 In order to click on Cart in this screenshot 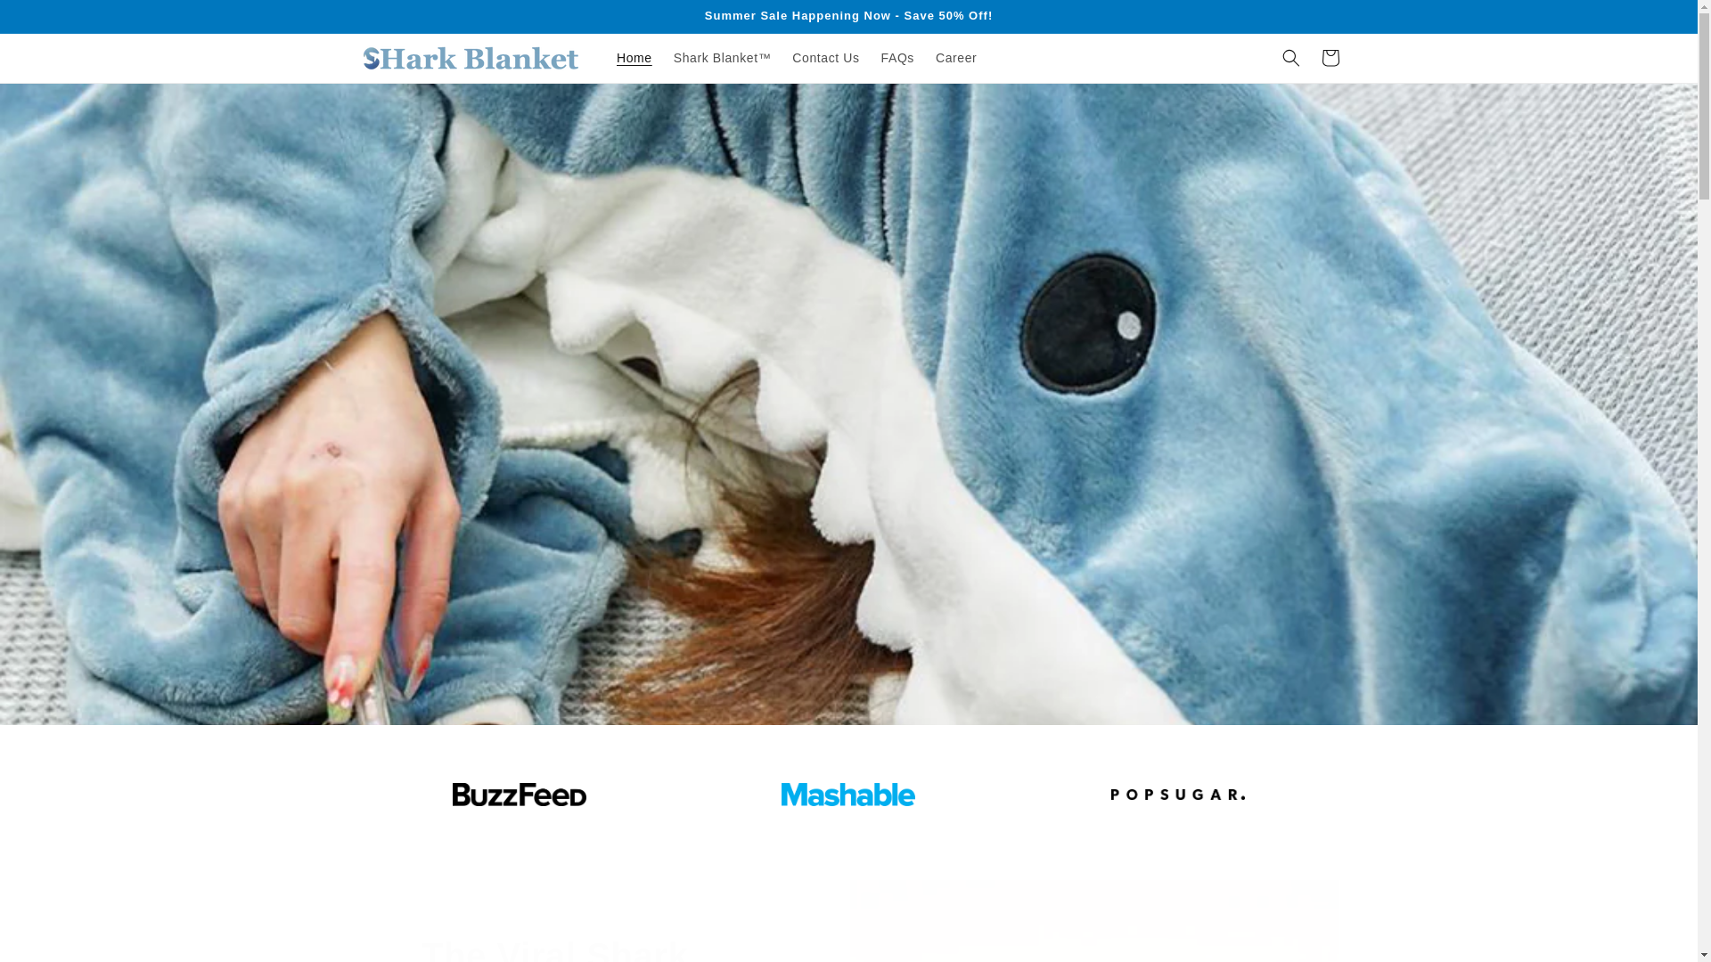, I will do `click(898, 58)`.